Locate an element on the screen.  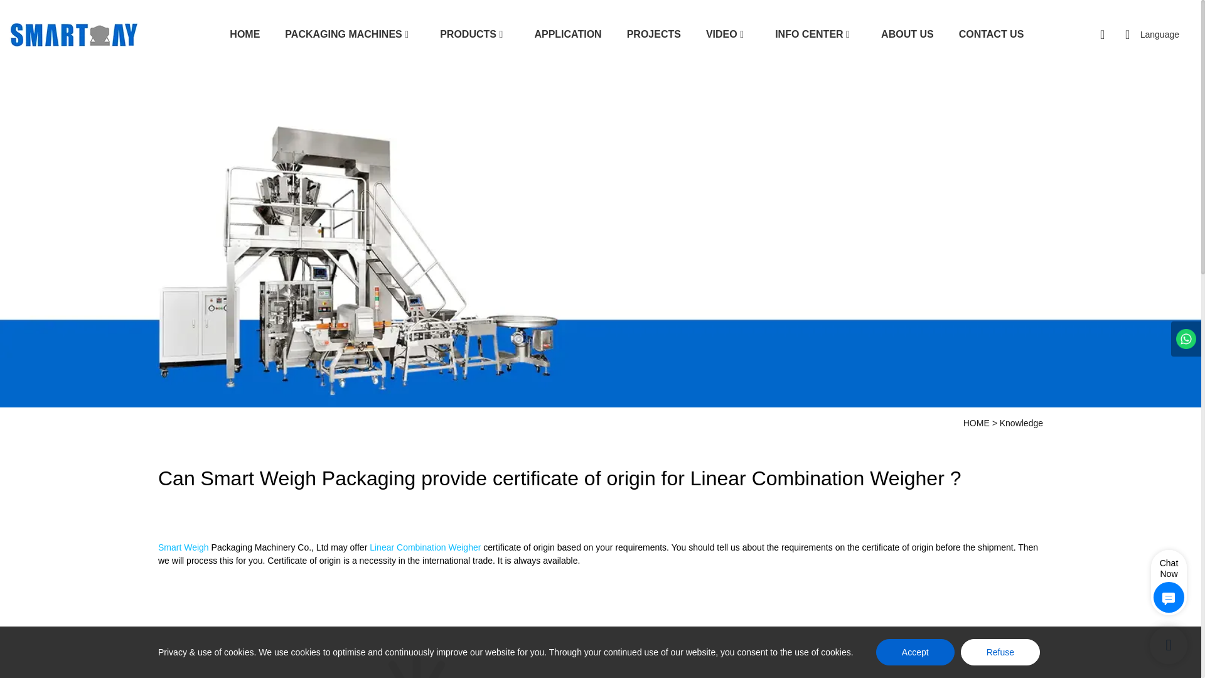
Linear Combination Weigher is located at coordinates (426, 547).